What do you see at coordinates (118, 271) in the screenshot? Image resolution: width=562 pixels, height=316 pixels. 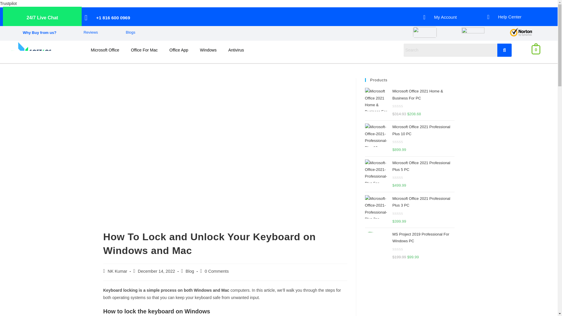 I see `Posts by NK Kumar` at bounding box center [118, 271].